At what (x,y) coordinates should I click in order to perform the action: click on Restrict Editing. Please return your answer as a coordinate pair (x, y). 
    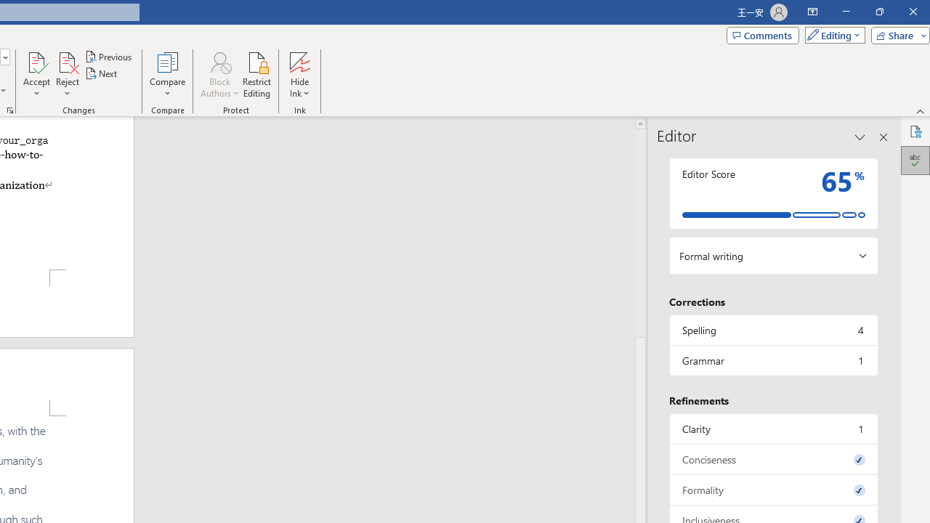
    Looking at the image, I should click on (257, 74).